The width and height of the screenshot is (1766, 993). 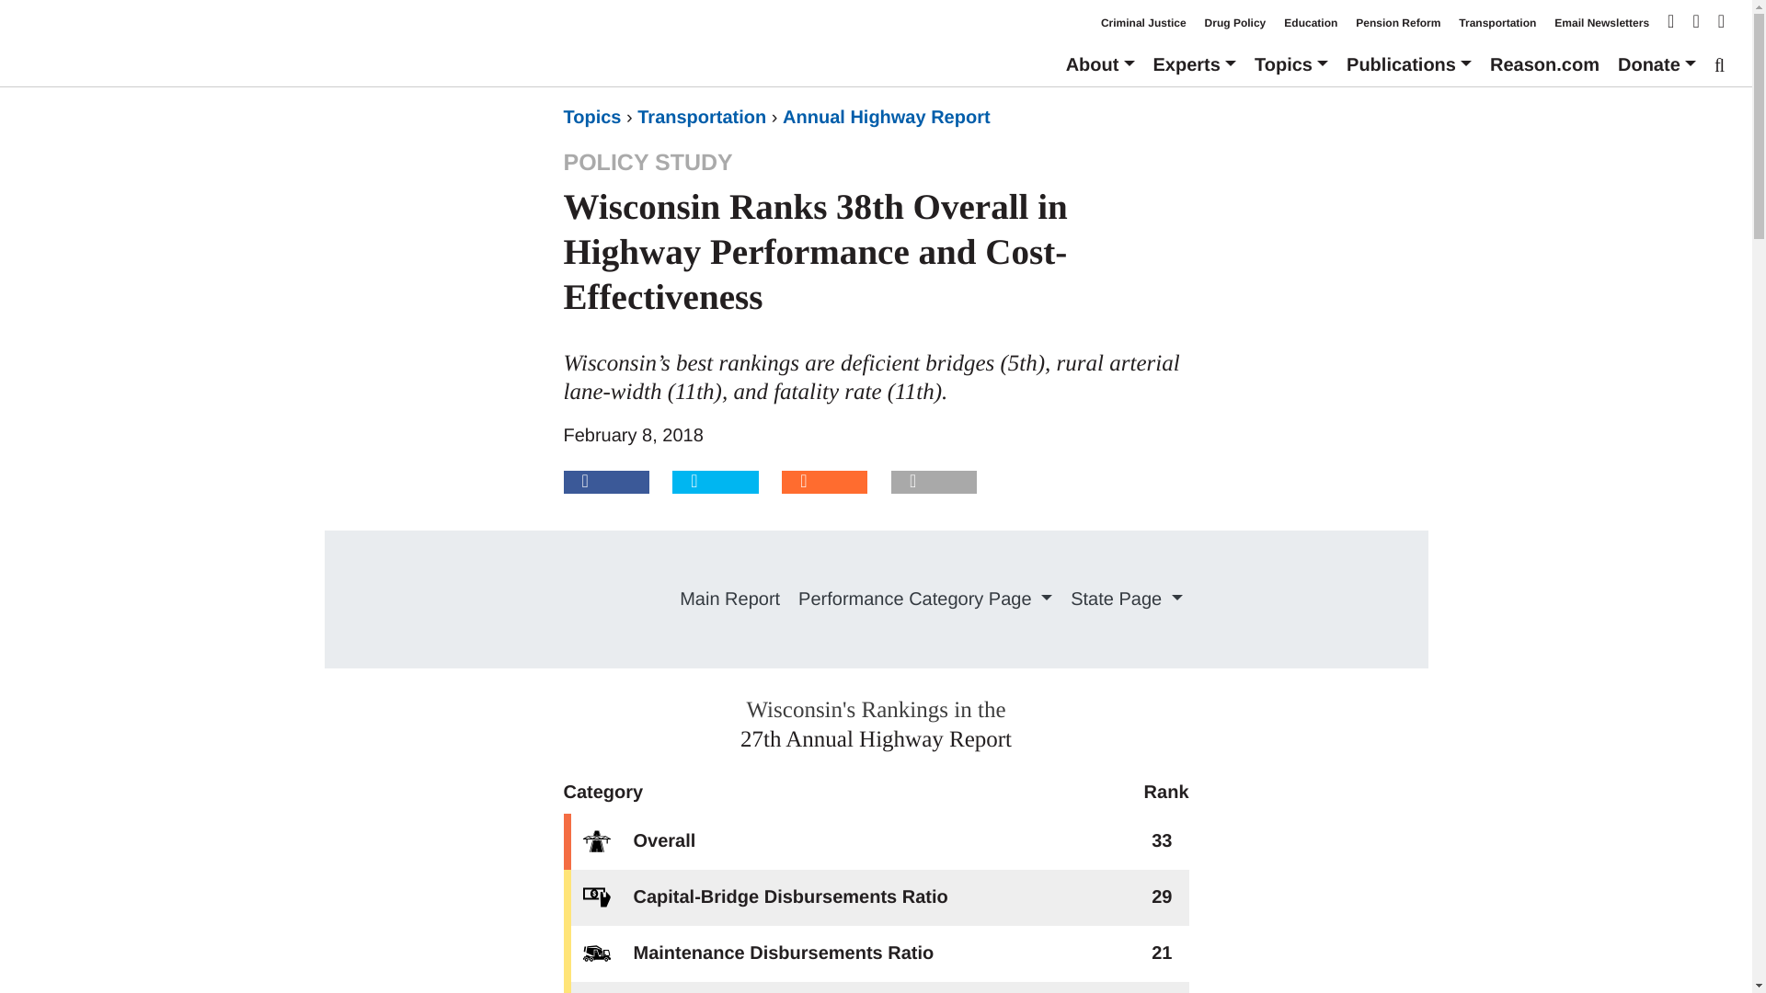 What do you see at coordinates (1545, 64) in the screenshot?
I see `Reason Magazine` at bounding box center [1545, 64].